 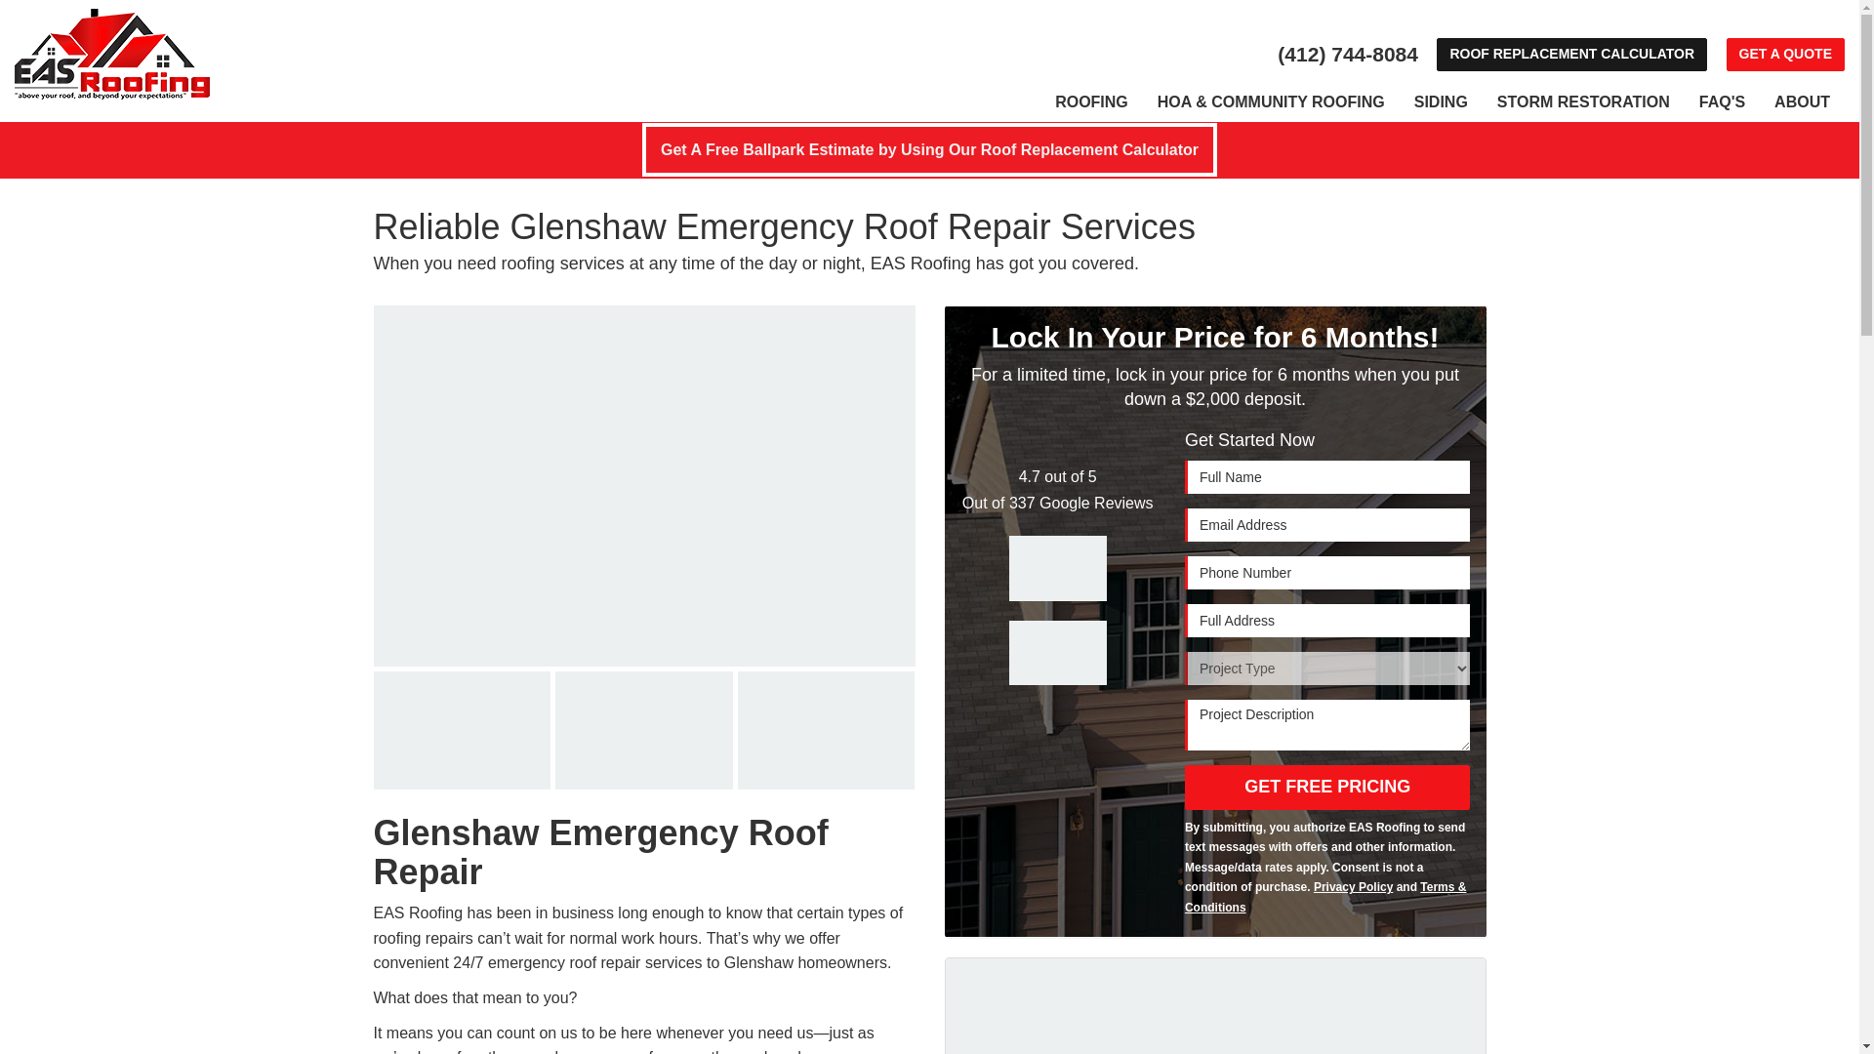 What do you see at coordinates (1571, 55) in the screenshot?
I see `ROOF REPLACEMENT CALCULATOR` at bounding box center [1571, 55].